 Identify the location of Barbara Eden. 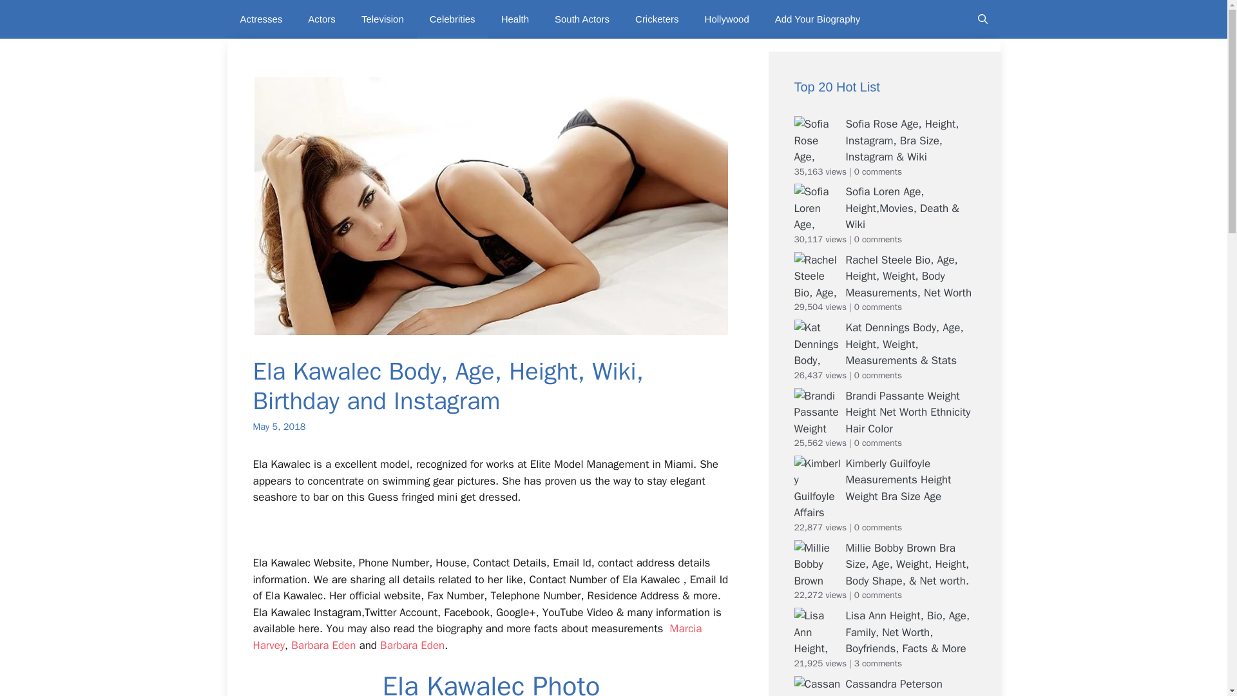
(412, 645).